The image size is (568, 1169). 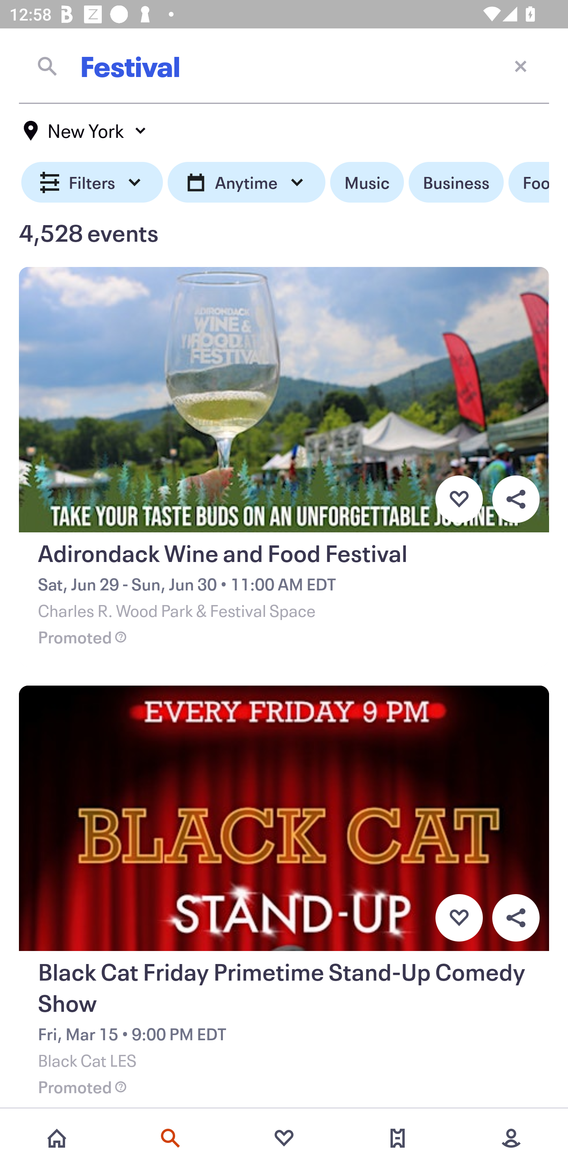 What do you see at coordinates (170, 1138) in the screenshot?
I see `Search events` at bounding box center [170, 1138].